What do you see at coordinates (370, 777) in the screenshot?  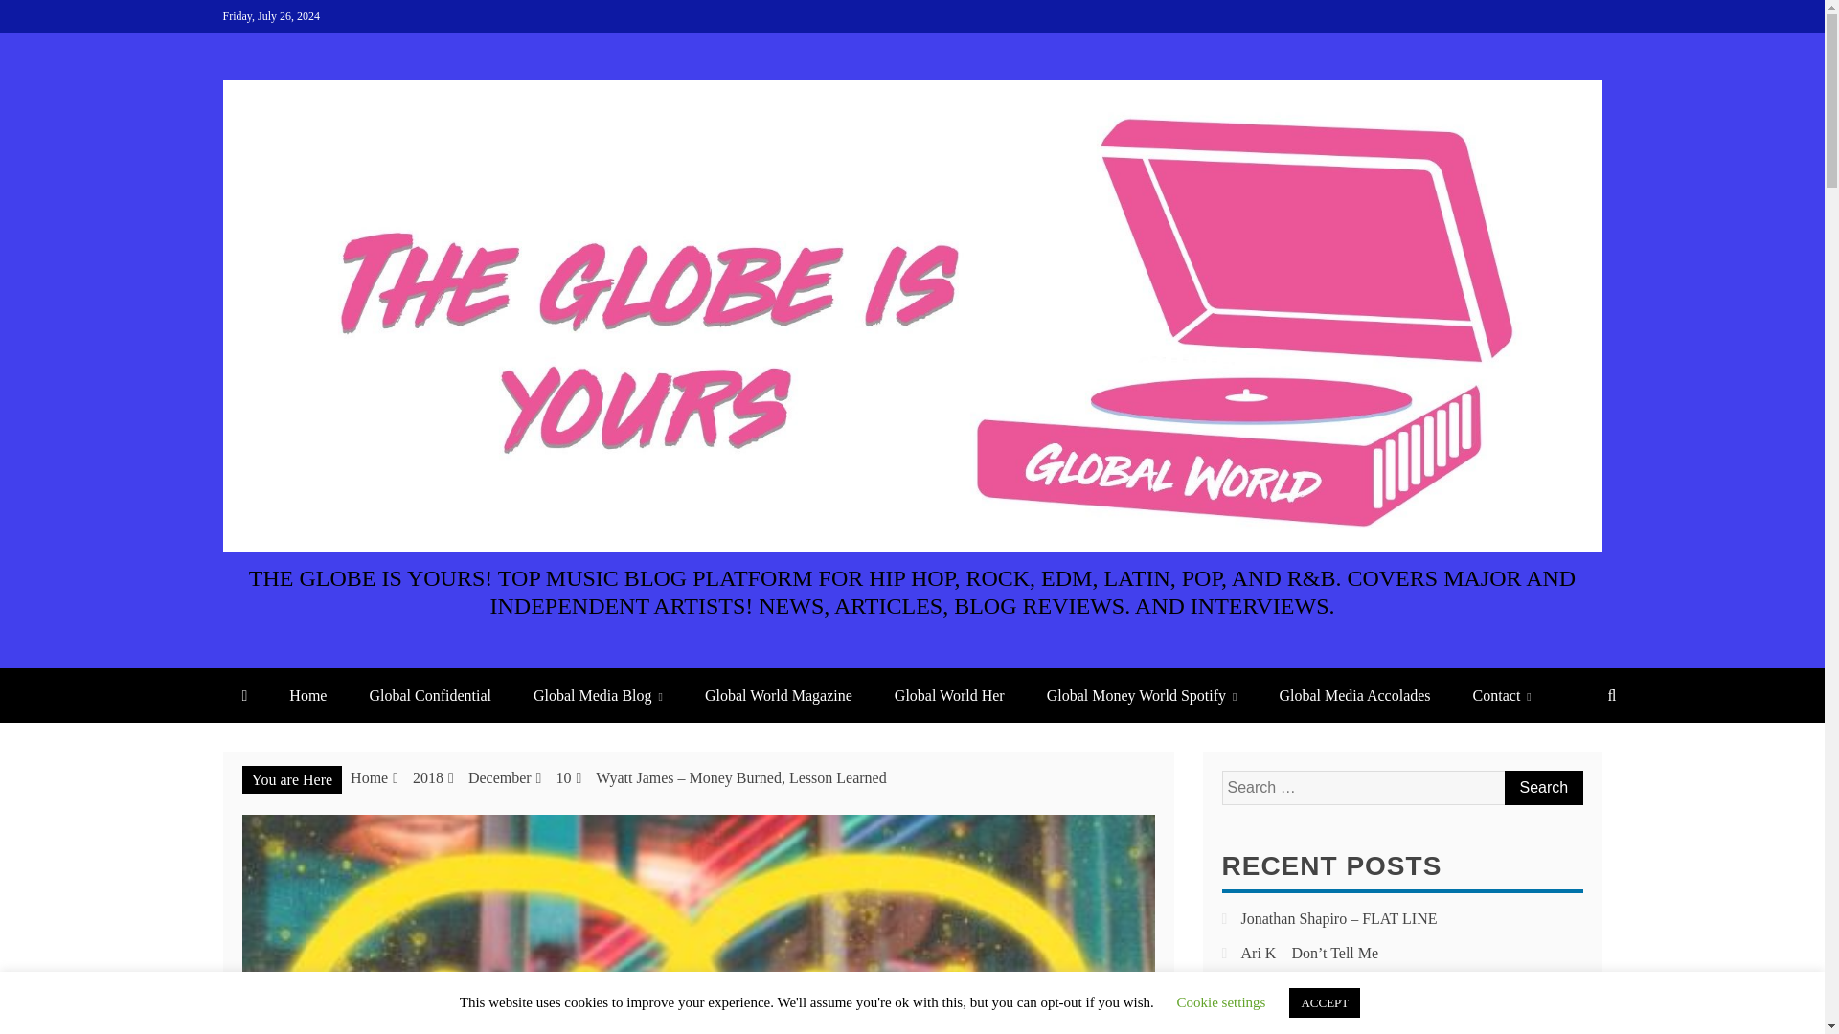 I see `Home` at bounding box center [370, 777].